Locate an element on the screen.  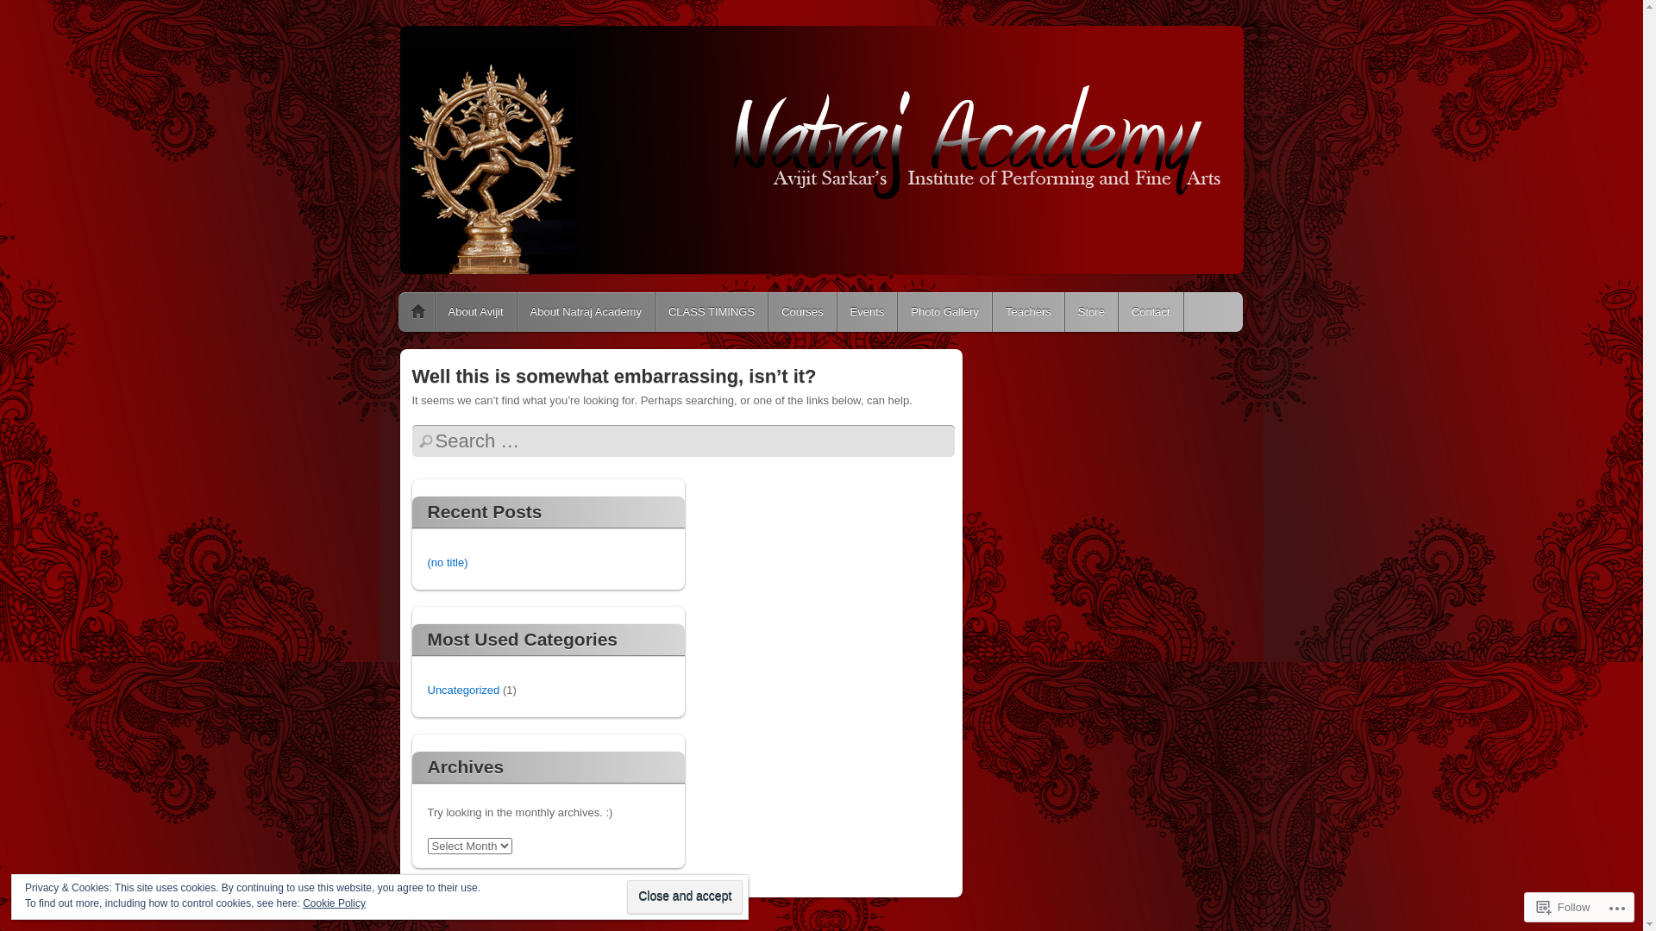
Close and accept is located at coordinates (685, 897).